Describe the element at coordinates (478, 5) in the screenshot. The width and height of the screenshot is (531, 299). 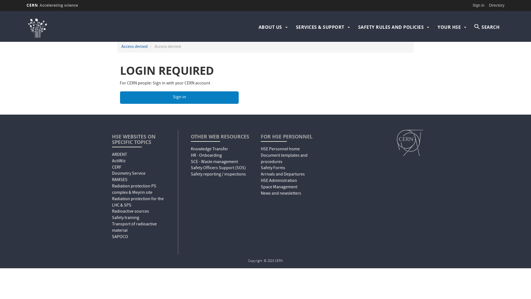
I see `Sign in` at that location.